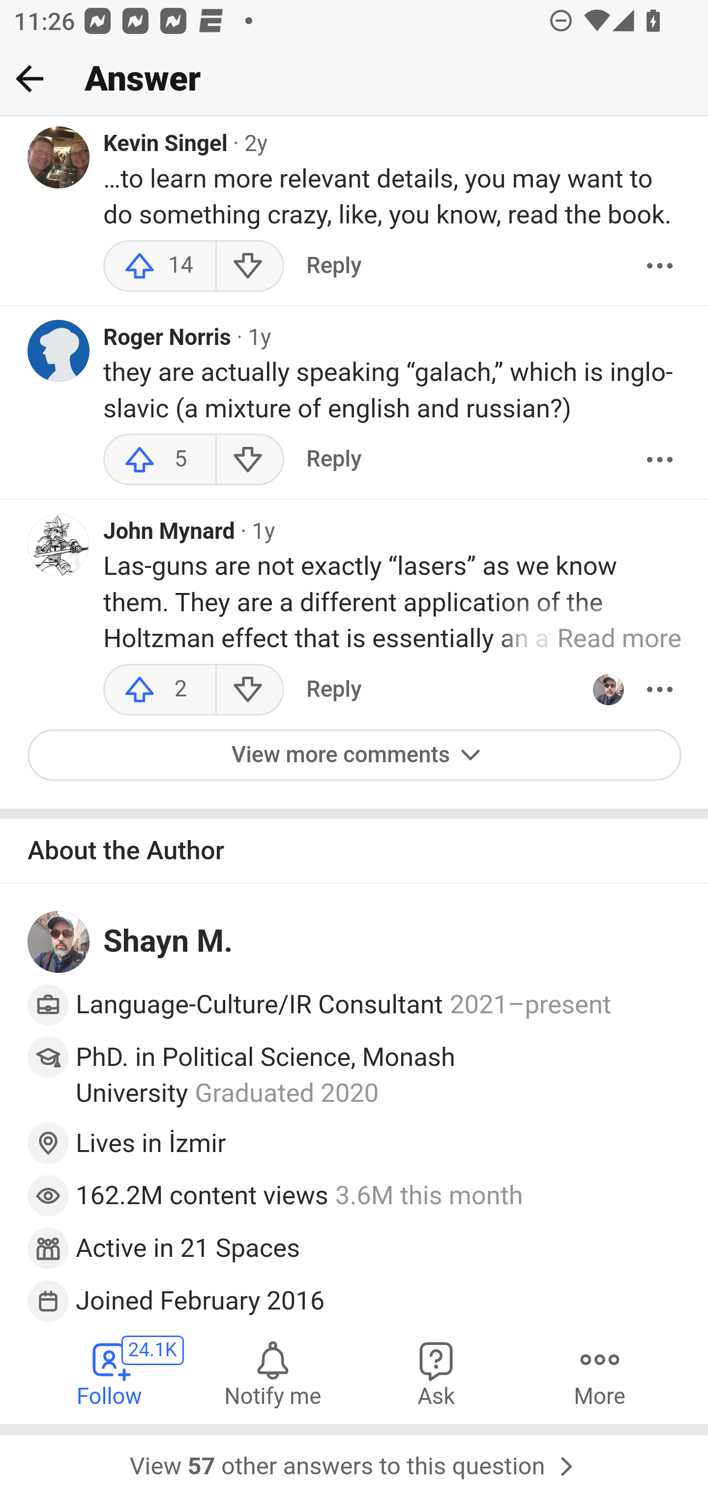  I want to click on More, so click(599, 1374).